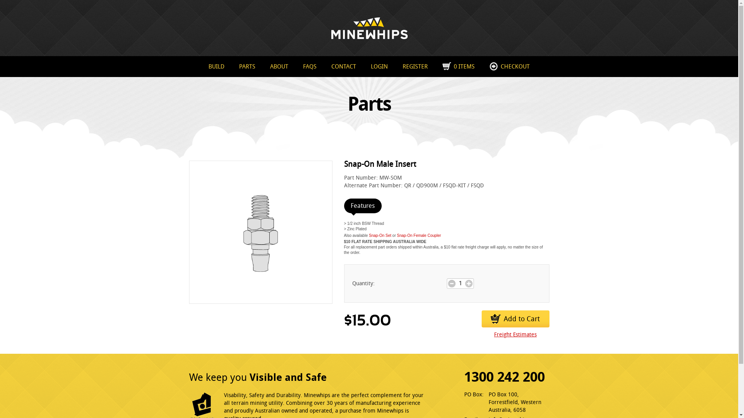 This screenshot has width=744, height=418. I want to click on Minewhips, so click(369, 28).